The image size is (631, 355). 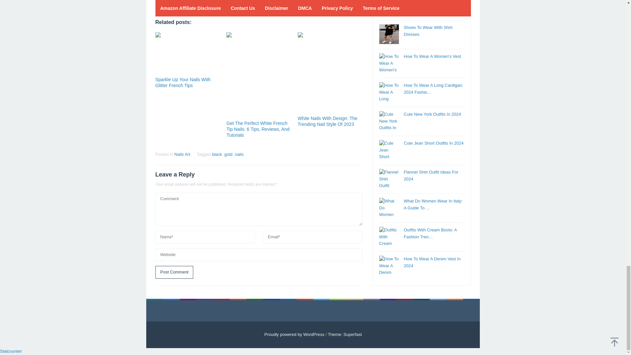 I want to click on gold, so click(x=229, y=154).